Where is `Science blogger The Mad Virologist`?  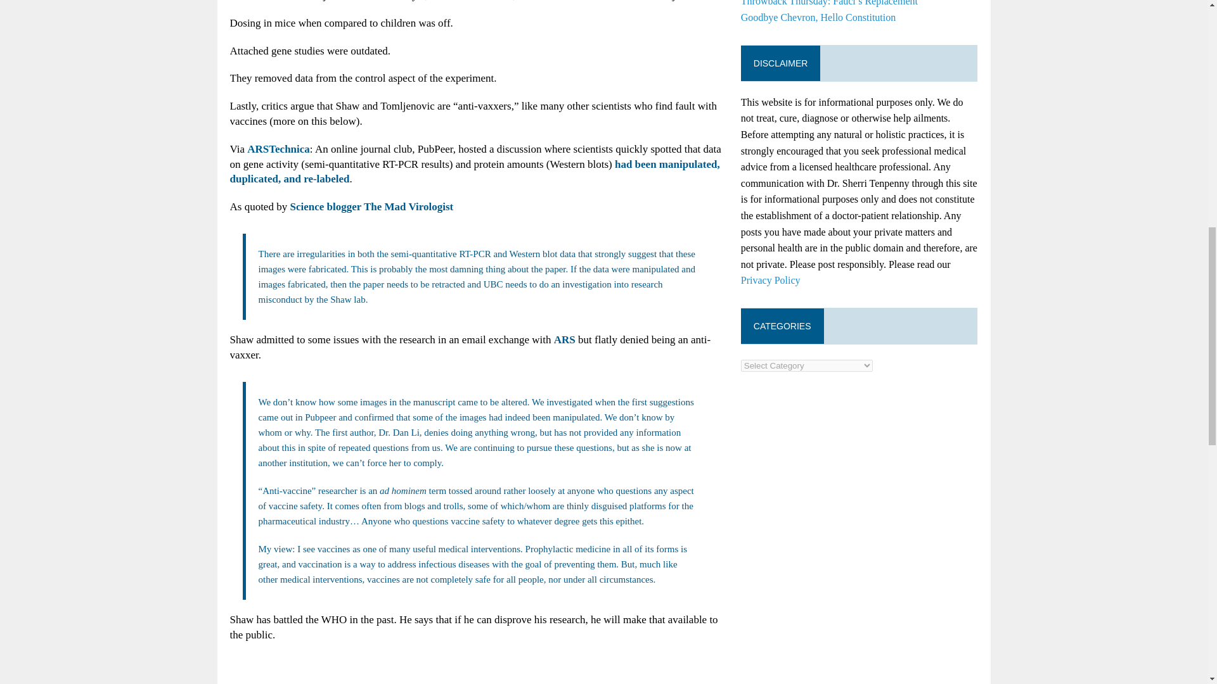 Science blogger The Mad Virologist is located at coordinates (371, 206).